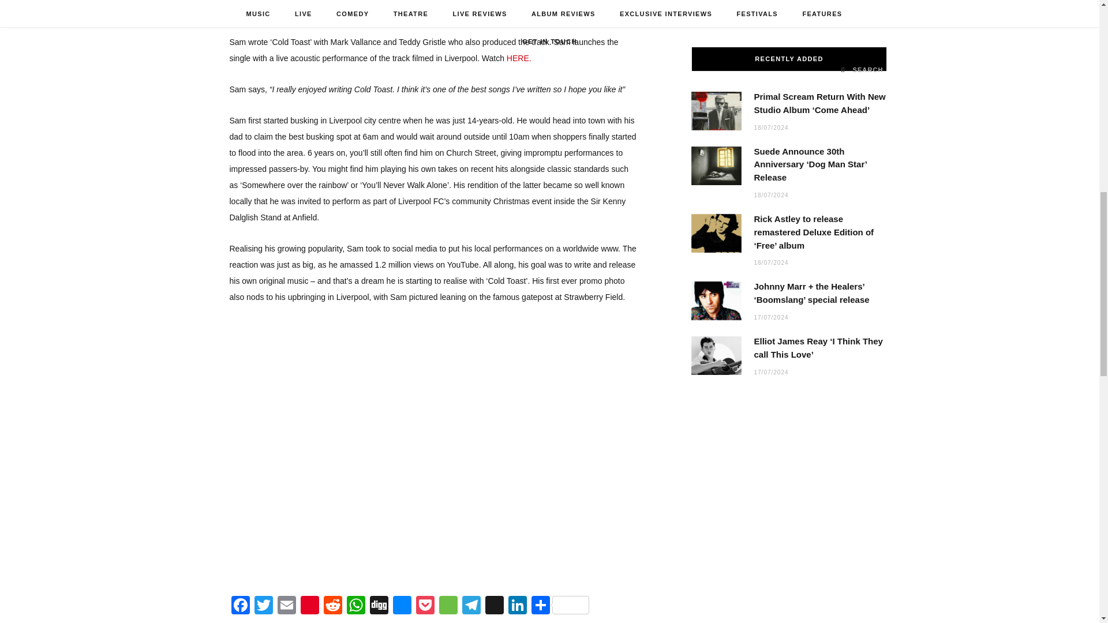 This screenshot has height=623, width=1108. Describe the element at coordinates (356, 606) in the screenshot. I see `WhatsApp` at that location.